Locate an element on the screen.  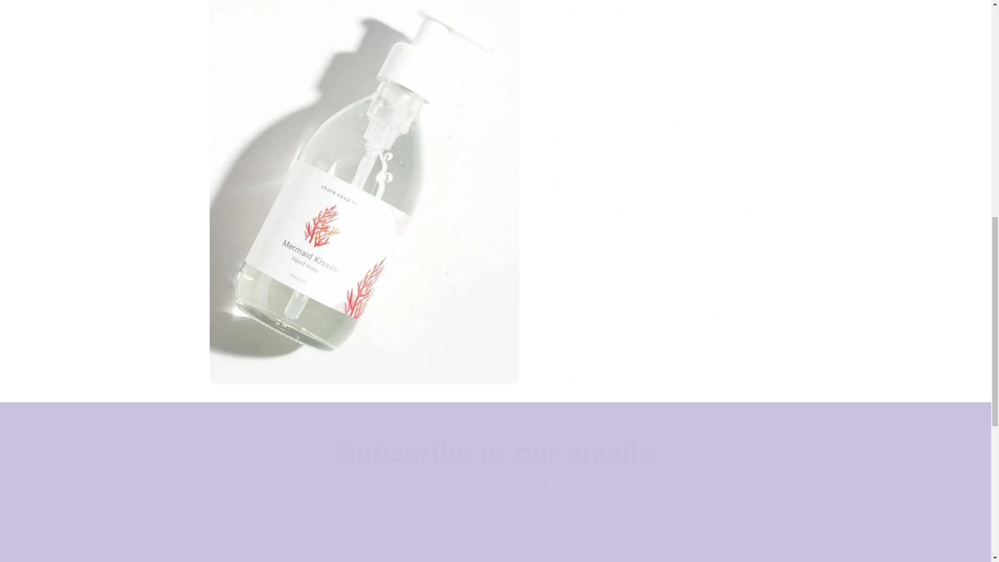
Subscribe to our emails is located at coordinates (495, 452).